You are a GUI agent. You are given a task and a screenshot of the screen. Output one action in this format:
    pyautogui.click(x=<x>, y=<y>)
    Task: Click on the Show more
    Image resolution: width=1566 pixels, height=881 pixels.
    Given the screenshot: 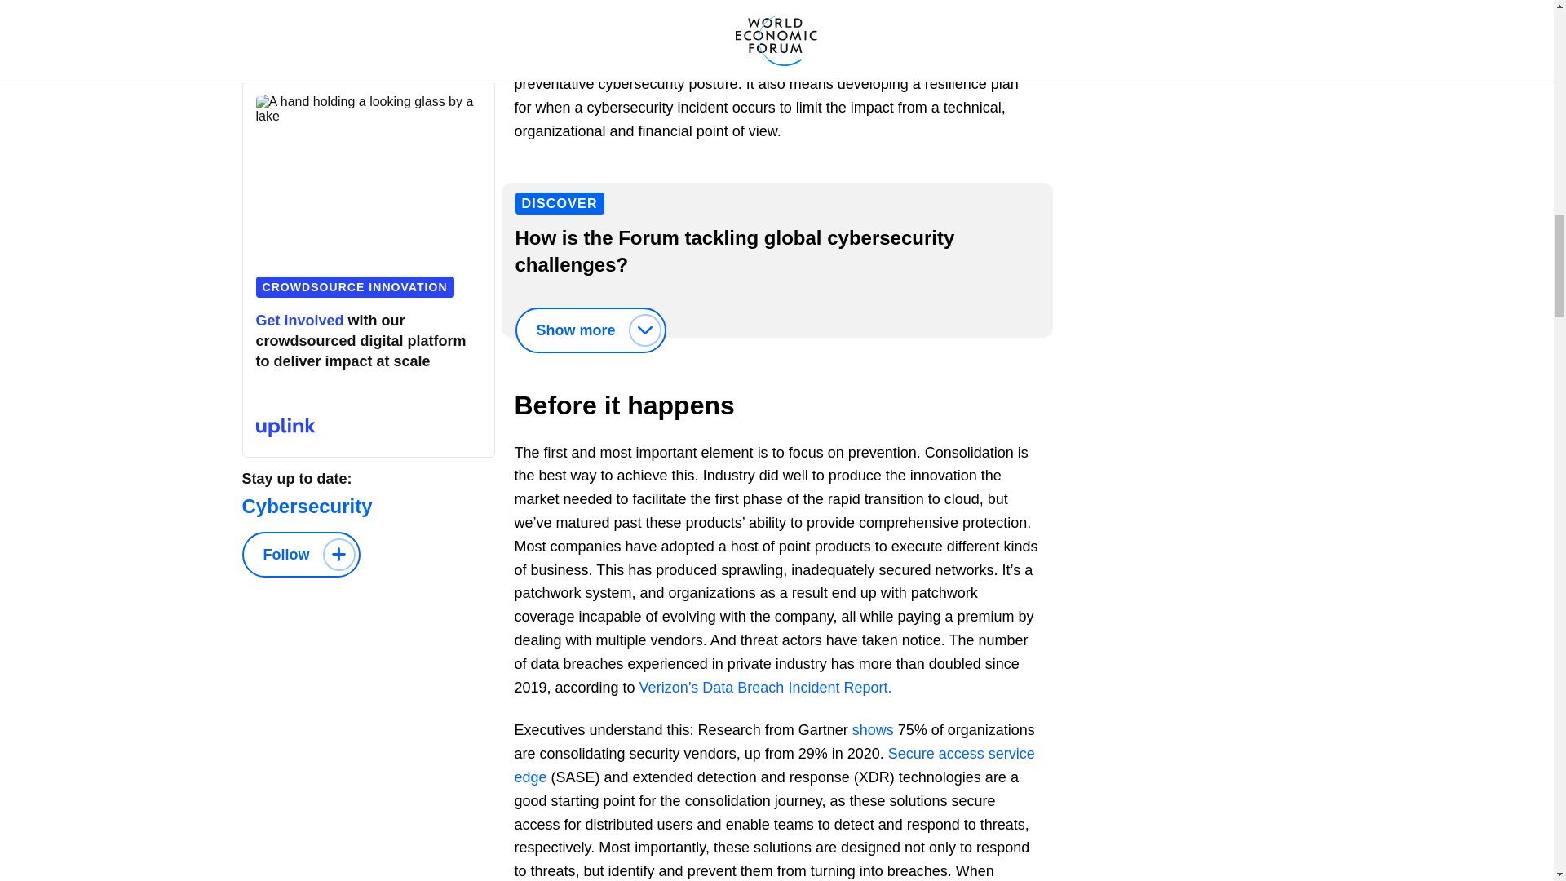 What is the action you would take?
    pyautogui.click(x=591, y=330)
    